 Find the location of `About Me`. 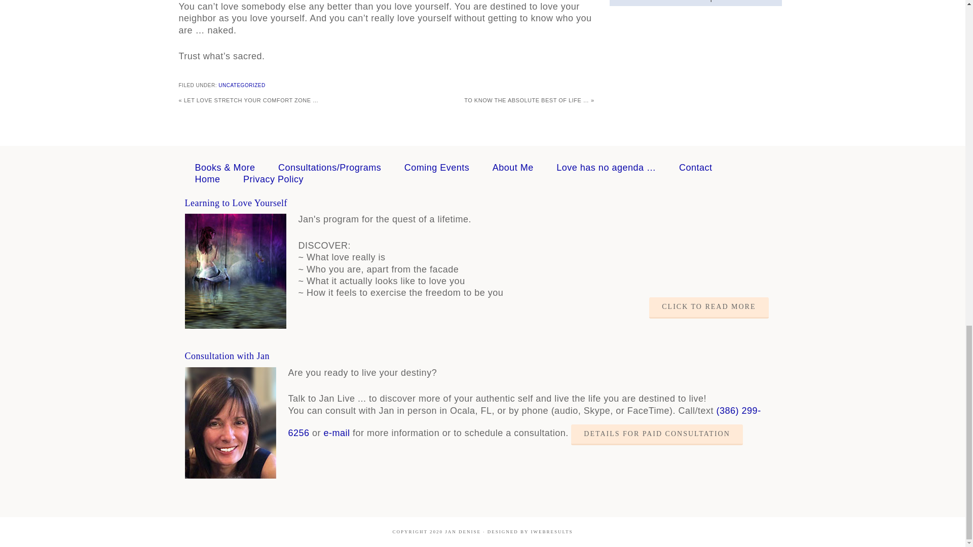

About Me is located at coordinates (513, 167).